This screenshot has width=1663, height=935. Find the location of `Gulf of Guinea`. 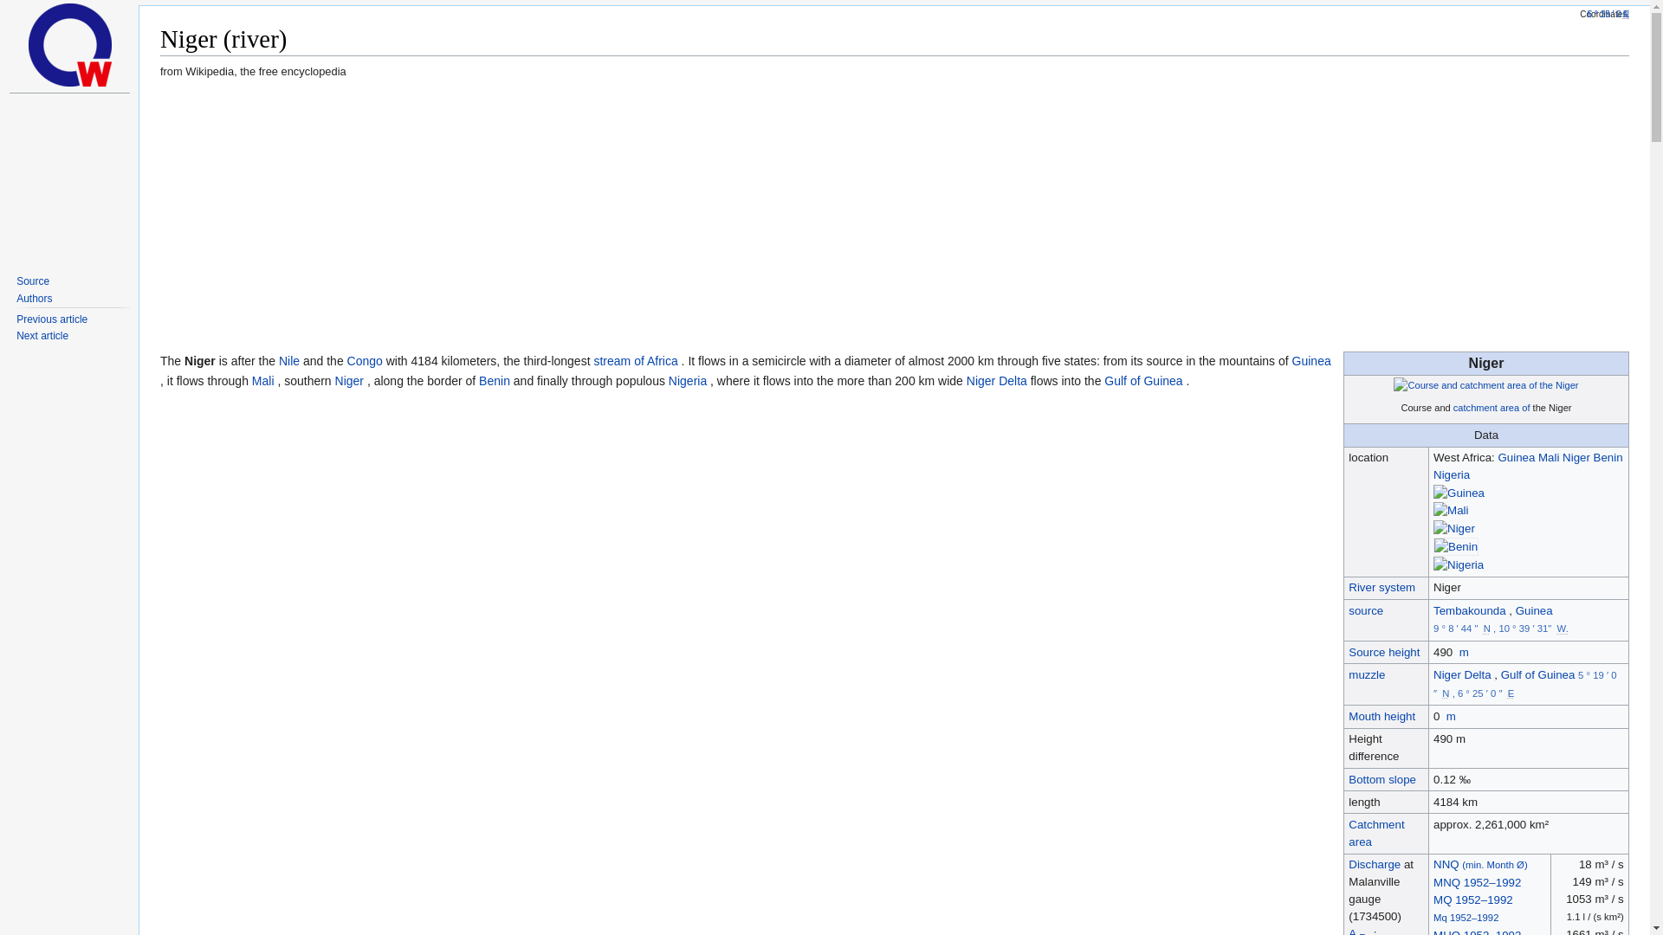

Gulf of Guinea is located at coordinates (1540, 675).